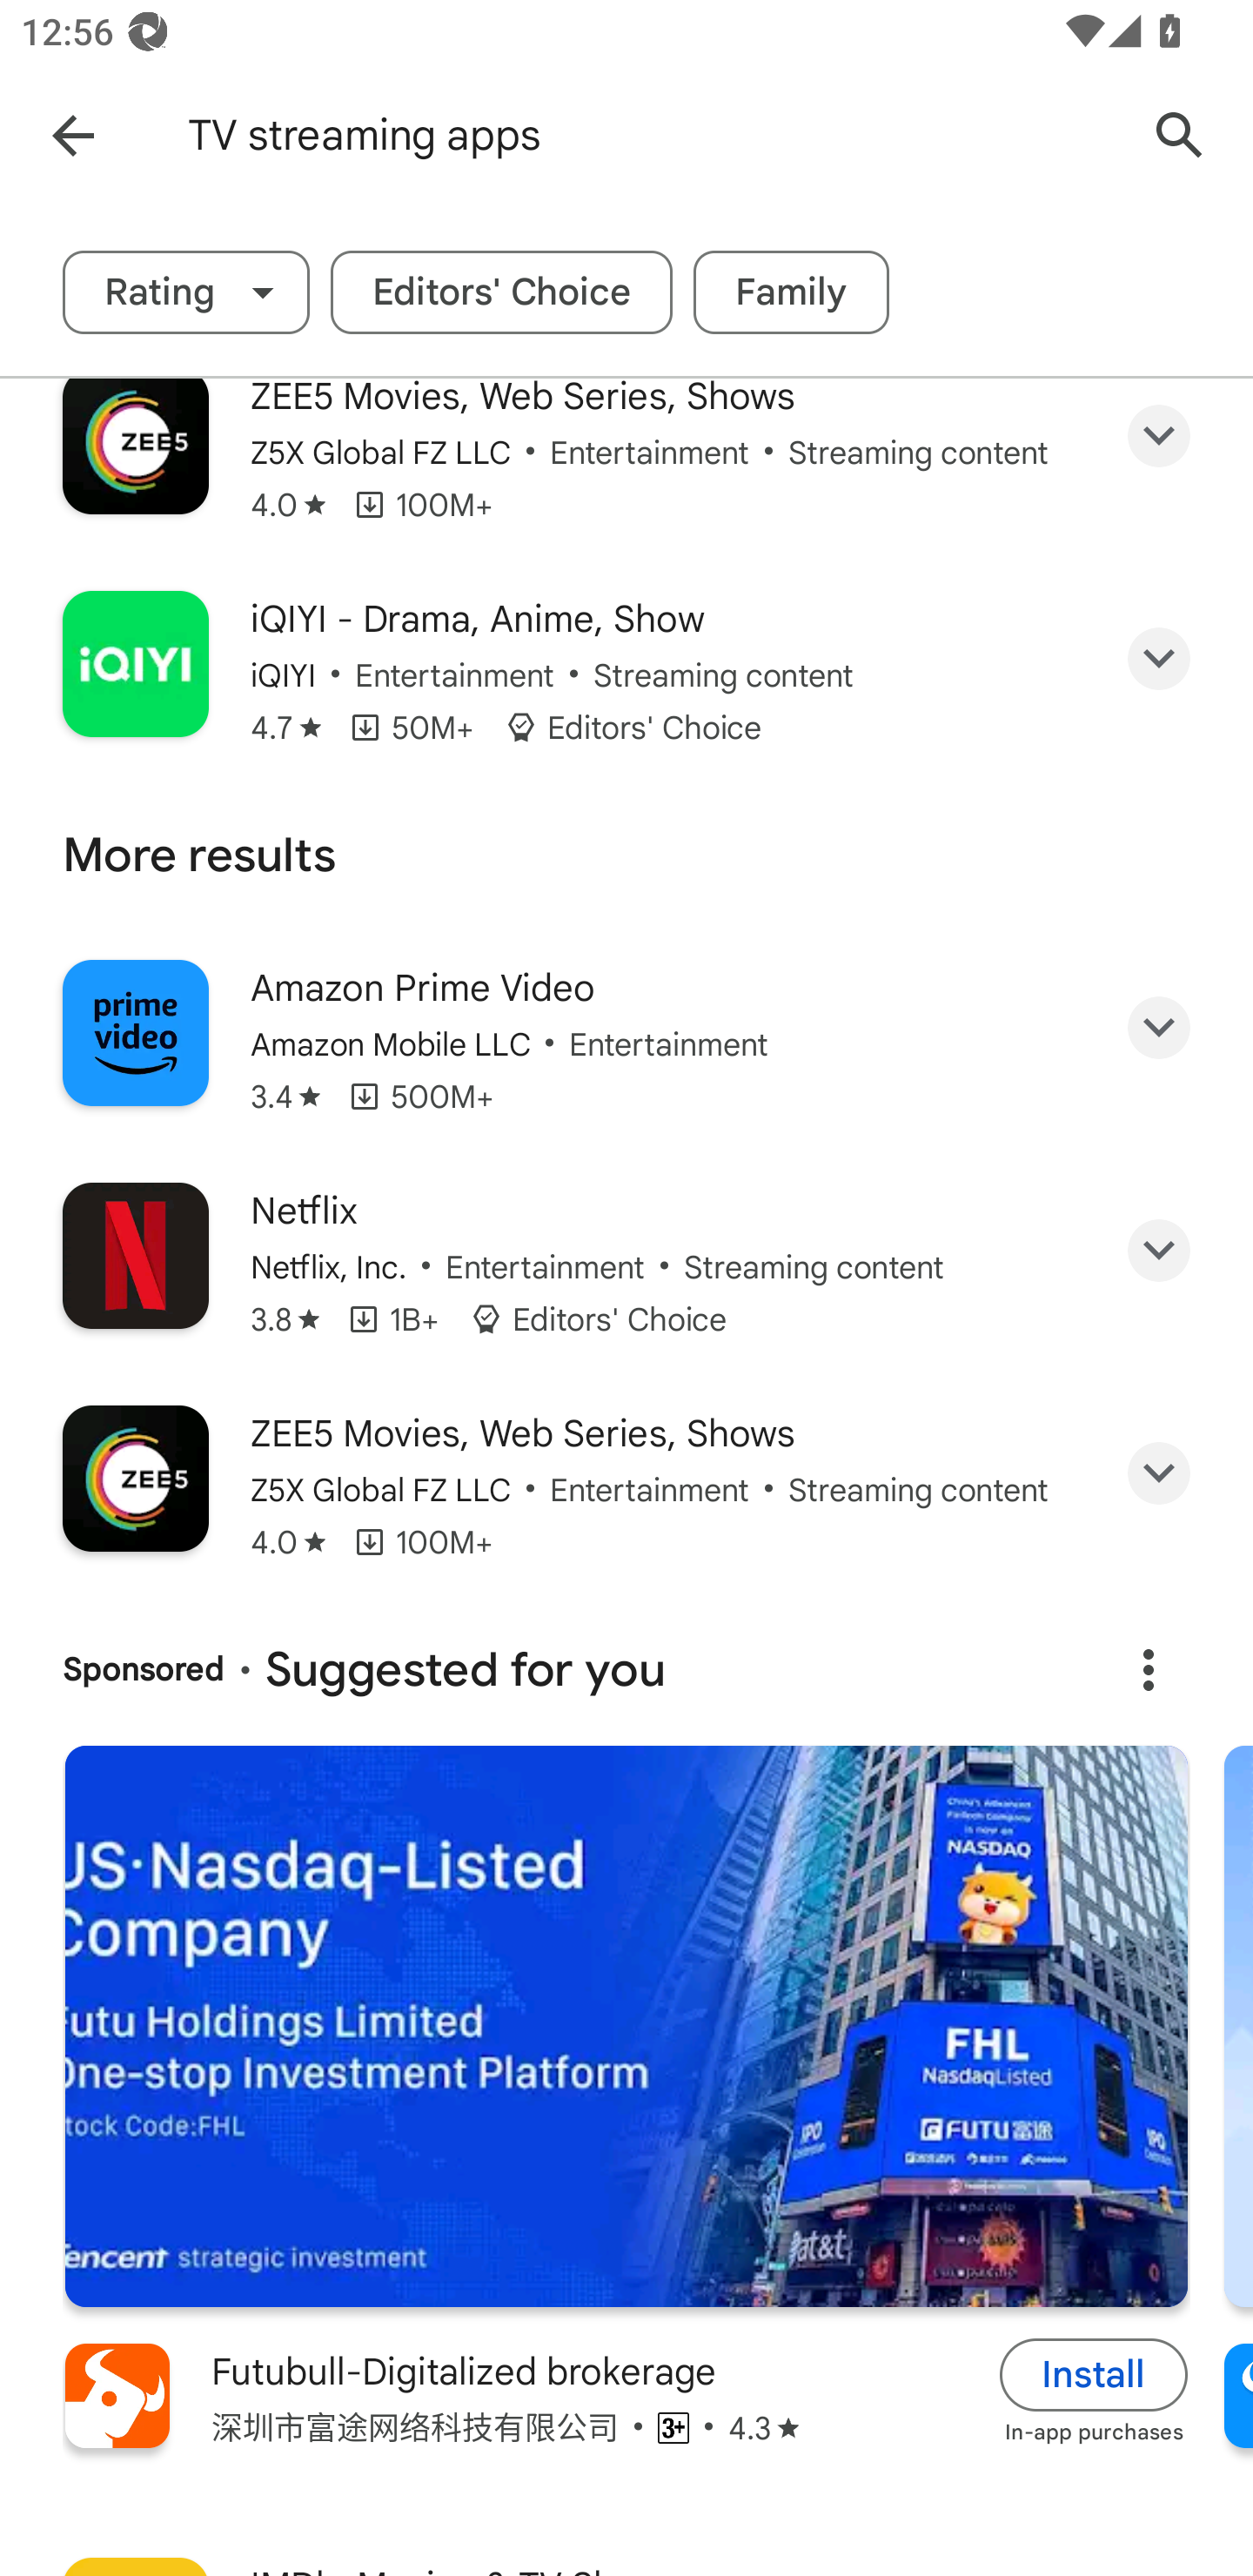 The image size is (1253, 2576). What do you see at coordinates (1159, 658) in the screenshot?
I see `Expand content for iQIYI - Drama, Anime, Show` at bounding box center [1159, 658].